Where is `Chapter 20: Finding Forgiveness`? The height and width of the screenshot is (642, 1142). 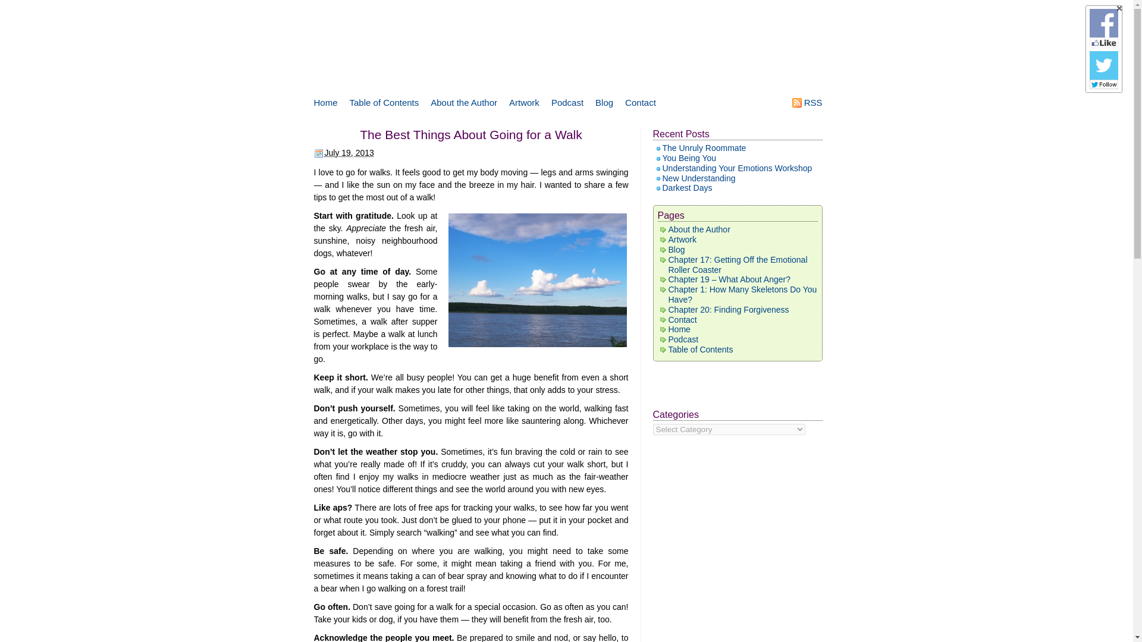
Chapter 20: Finding Forgiveness is located at coordinates (728, 310).